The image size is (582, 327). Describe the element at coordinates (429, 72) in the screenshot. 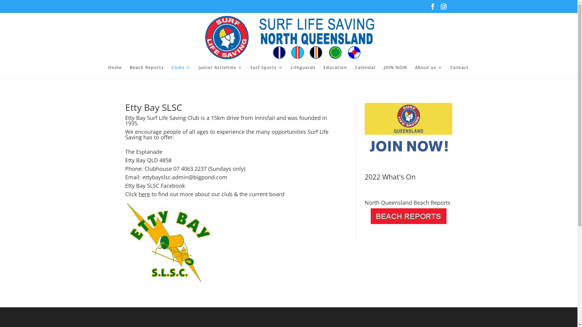

I see `About us` at that location.